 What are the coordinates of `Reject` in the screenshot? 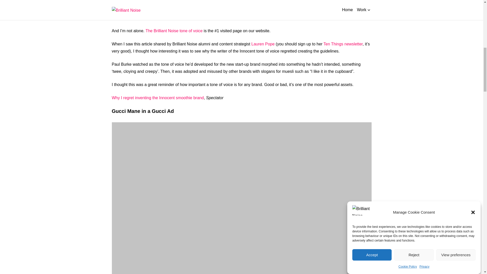 It's located at (413, 67).